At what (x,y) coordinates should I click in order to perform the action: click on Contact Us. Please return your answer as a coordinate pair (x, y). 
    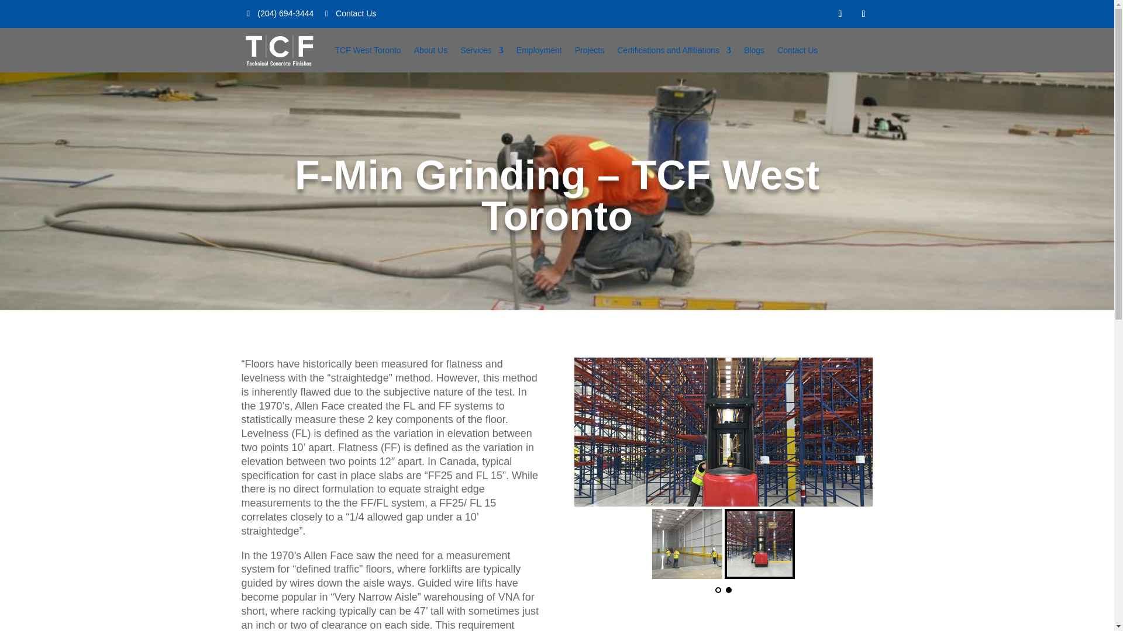
    Looking at the image, I should click on (797, 50).